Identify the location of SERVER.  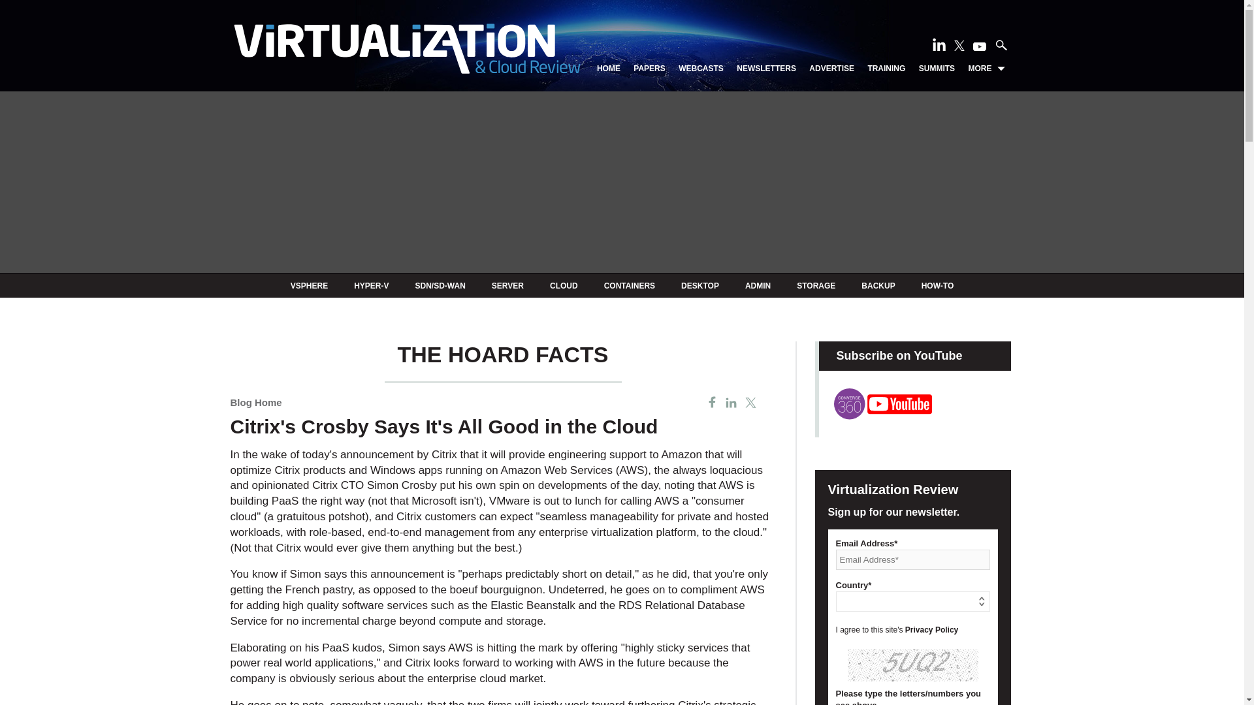
(507, 285).